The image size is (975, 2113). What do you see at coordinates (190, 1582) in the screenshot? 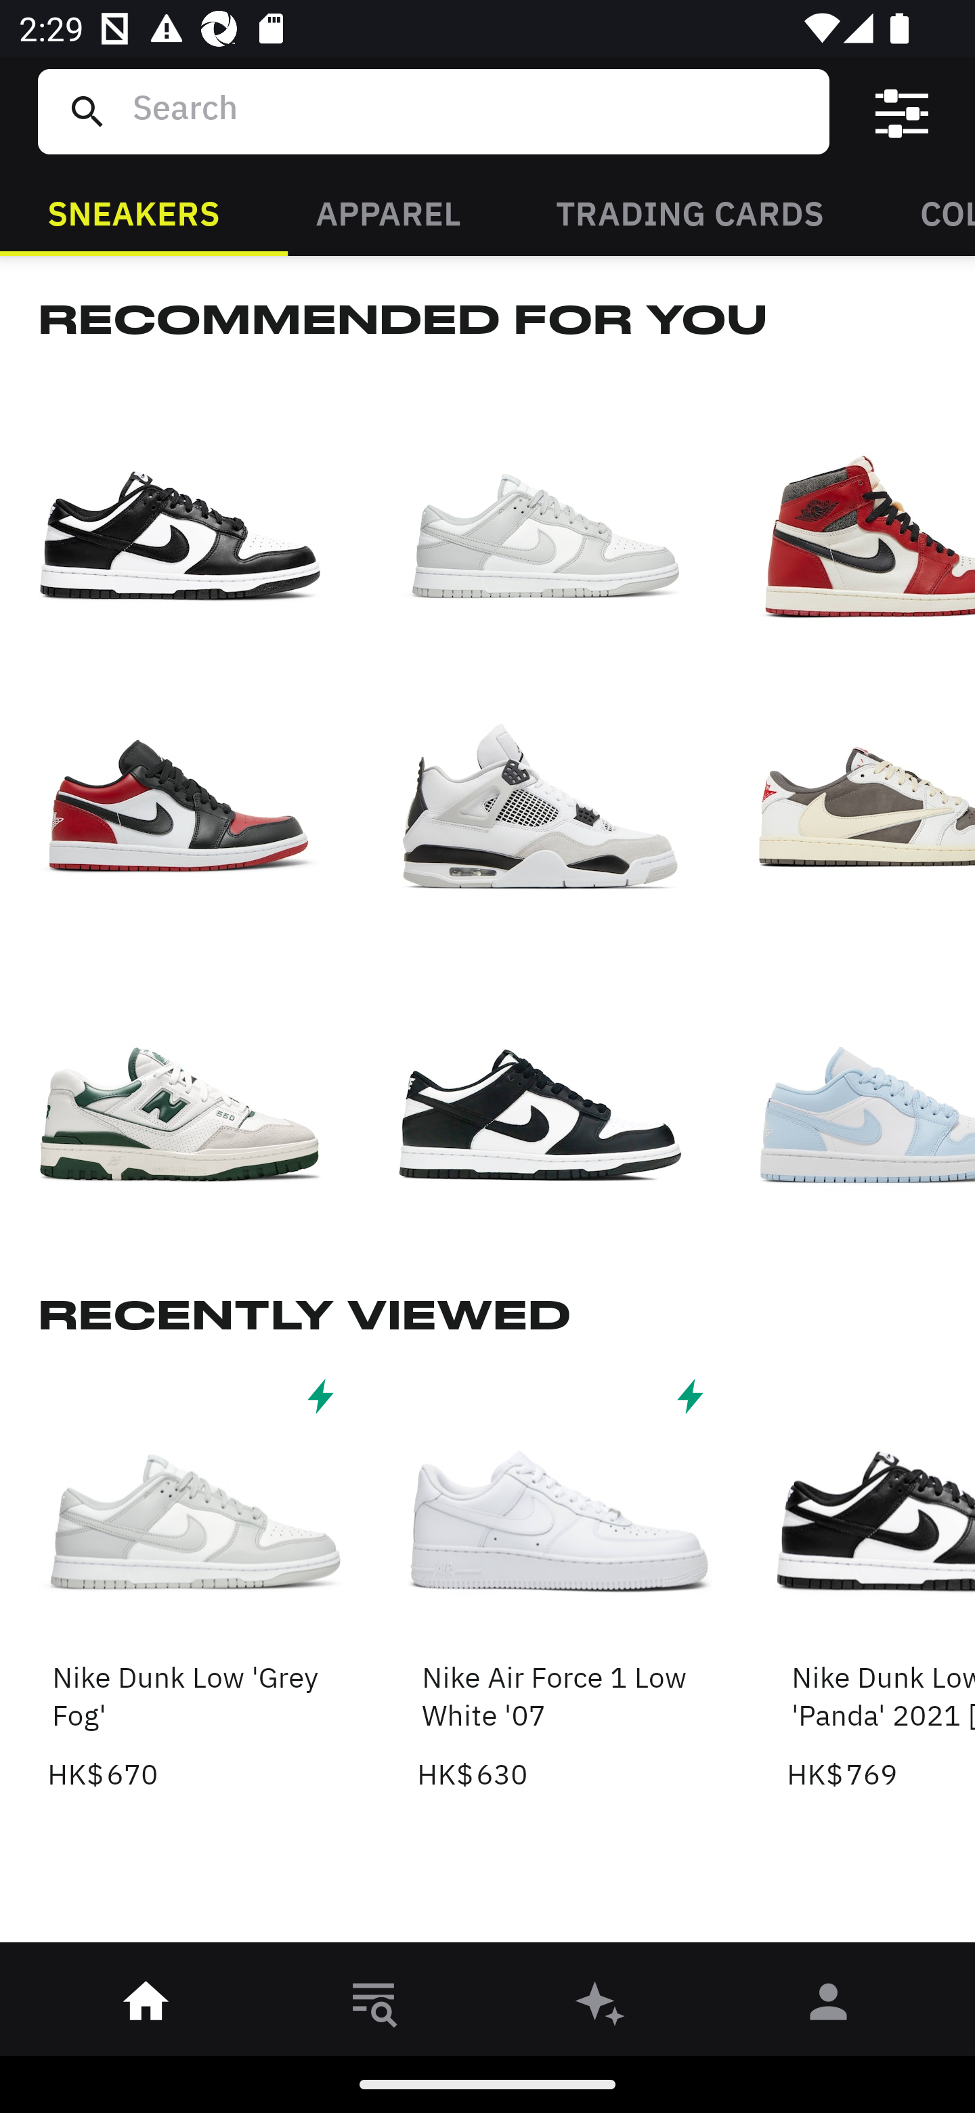
I see ` Nike Dunk Low 'Grey Fog' HK$ 670` at bounding box center [190, 1582].